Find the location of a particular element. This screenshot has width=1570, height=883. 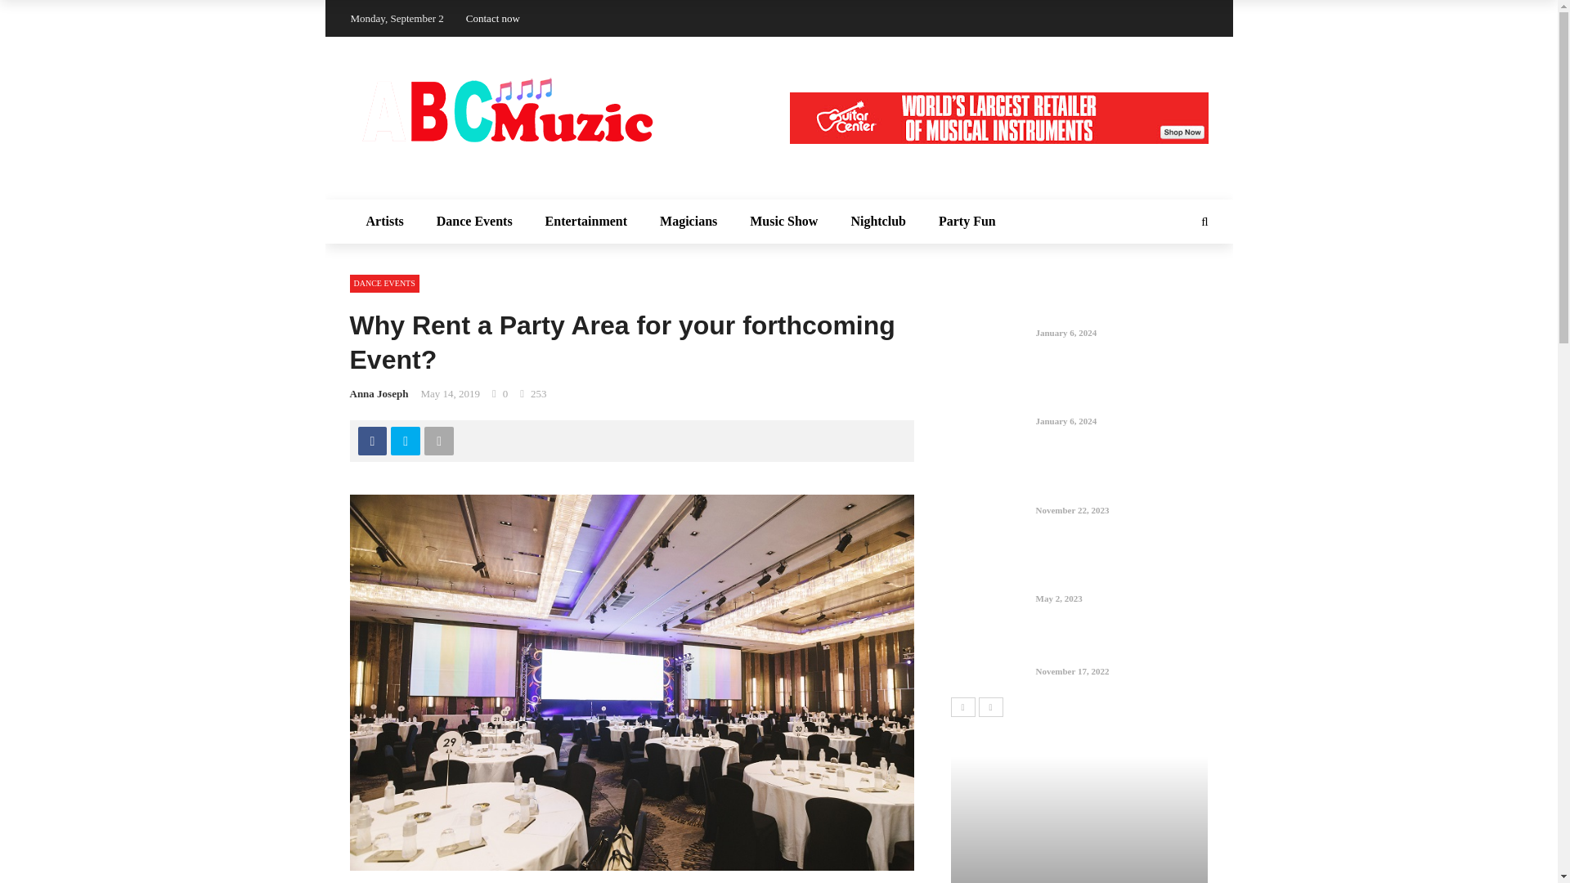

Music Show is located at coordinates (783, 222).